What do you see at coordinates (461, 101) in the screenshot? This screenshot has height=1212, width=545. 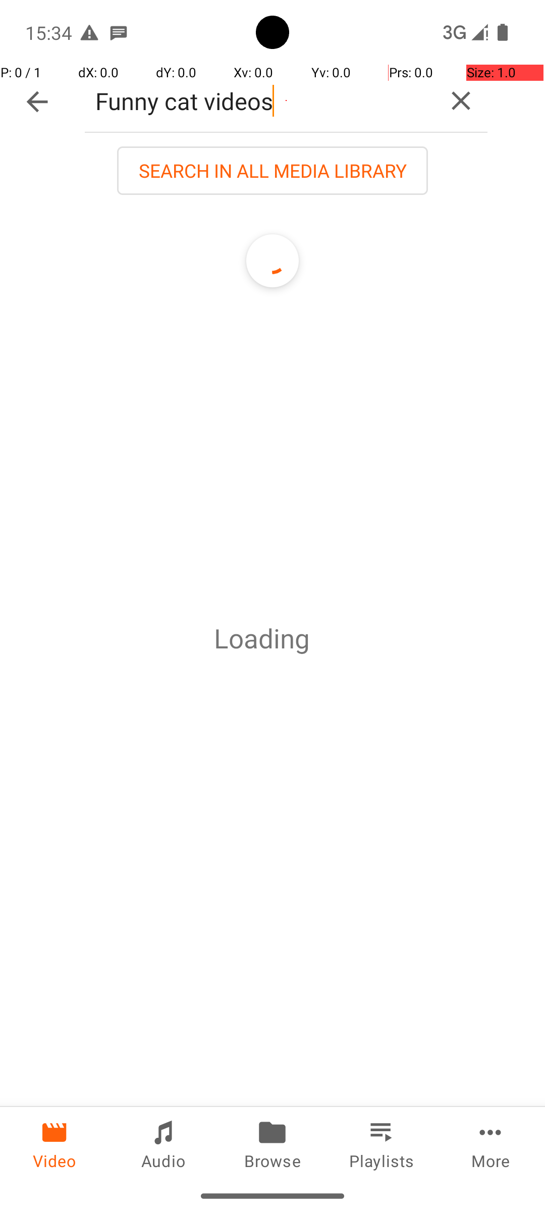 I see `Clear query` at bounding box center [461, 101].